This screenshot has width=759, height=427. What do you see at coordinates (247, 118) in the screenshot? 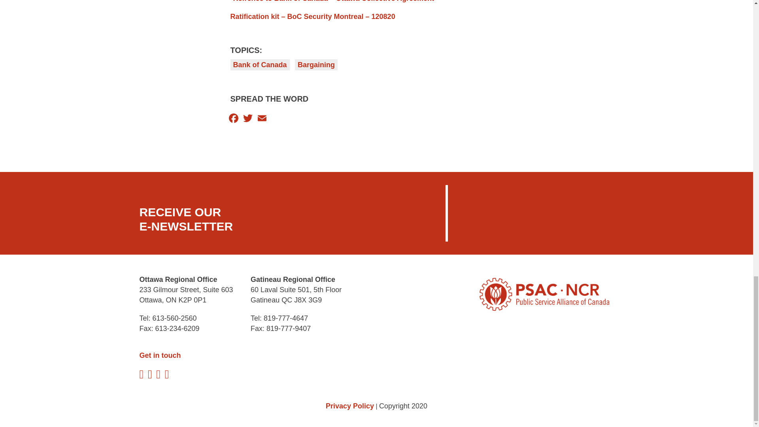
I see `Twitter` at bounding box center [247, 118].